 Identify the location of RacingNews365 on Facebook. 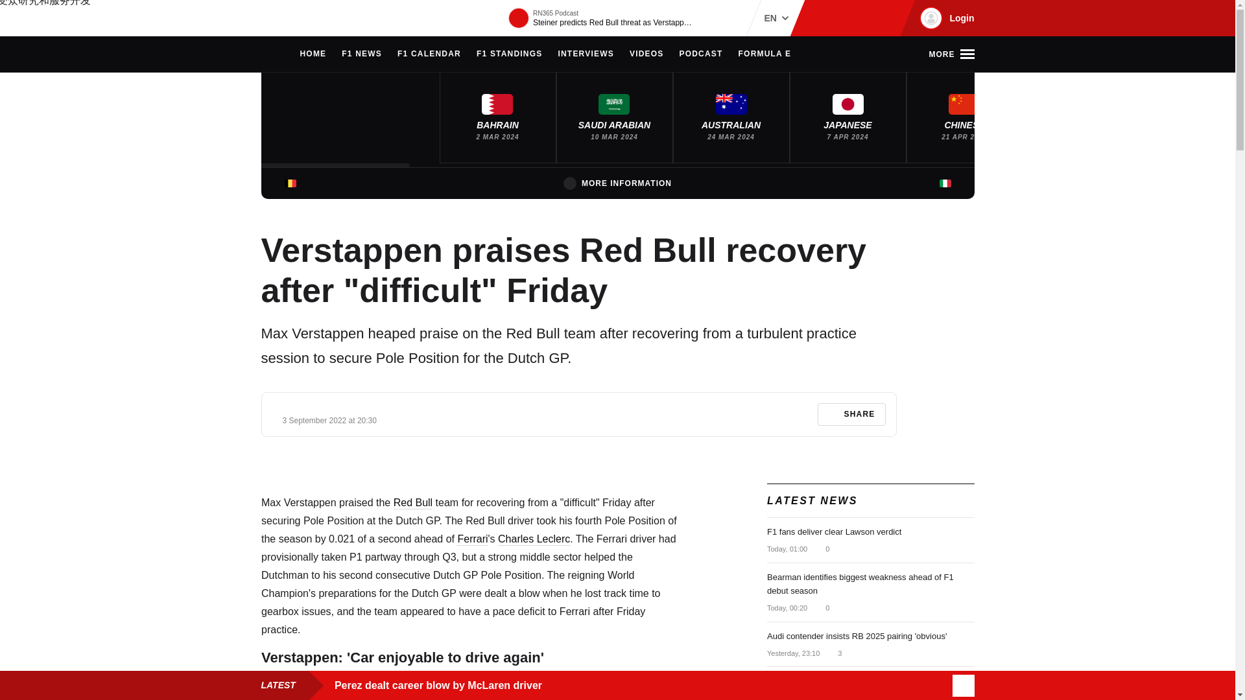
(843, 18).